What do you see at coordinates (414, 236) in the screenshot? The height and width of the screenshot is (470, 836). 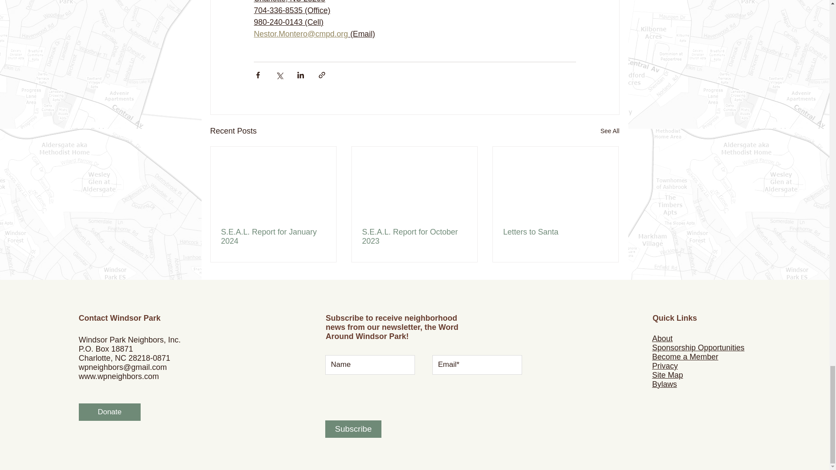 I see `S.E.A.L. Report for October 2023` at bounding box center [414, 236].